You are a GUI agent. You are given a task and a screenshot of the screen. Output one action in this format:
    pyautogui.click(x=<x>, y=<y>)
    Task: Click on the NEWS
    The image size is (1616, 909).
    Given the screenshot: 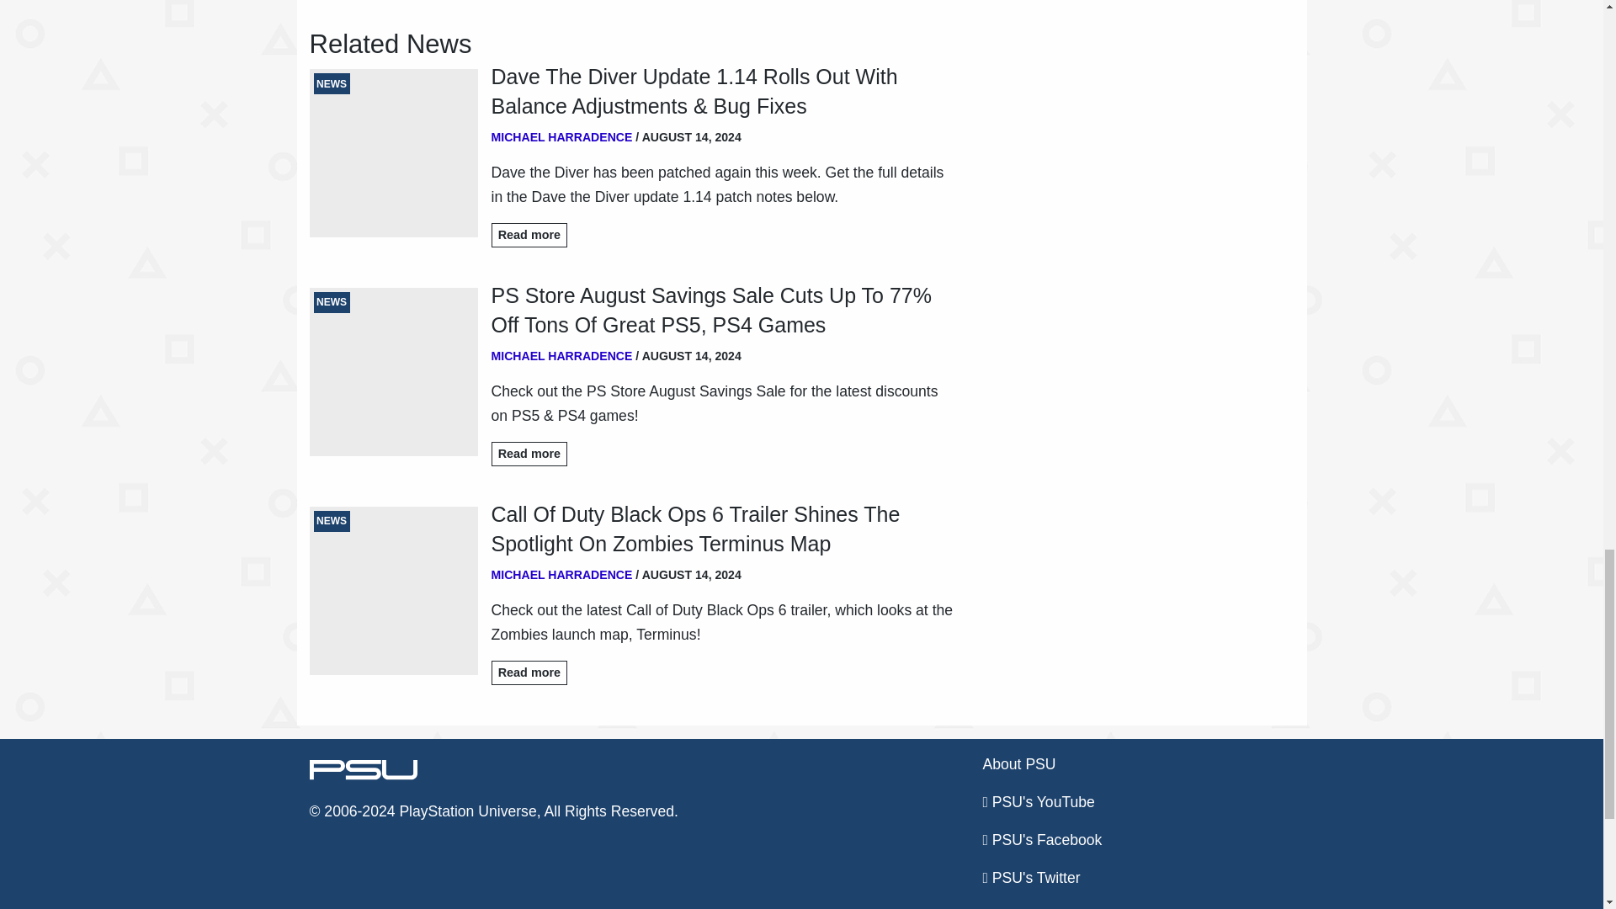 What is the action you would take?
    pyautogui.click(x=394, y=372)
    